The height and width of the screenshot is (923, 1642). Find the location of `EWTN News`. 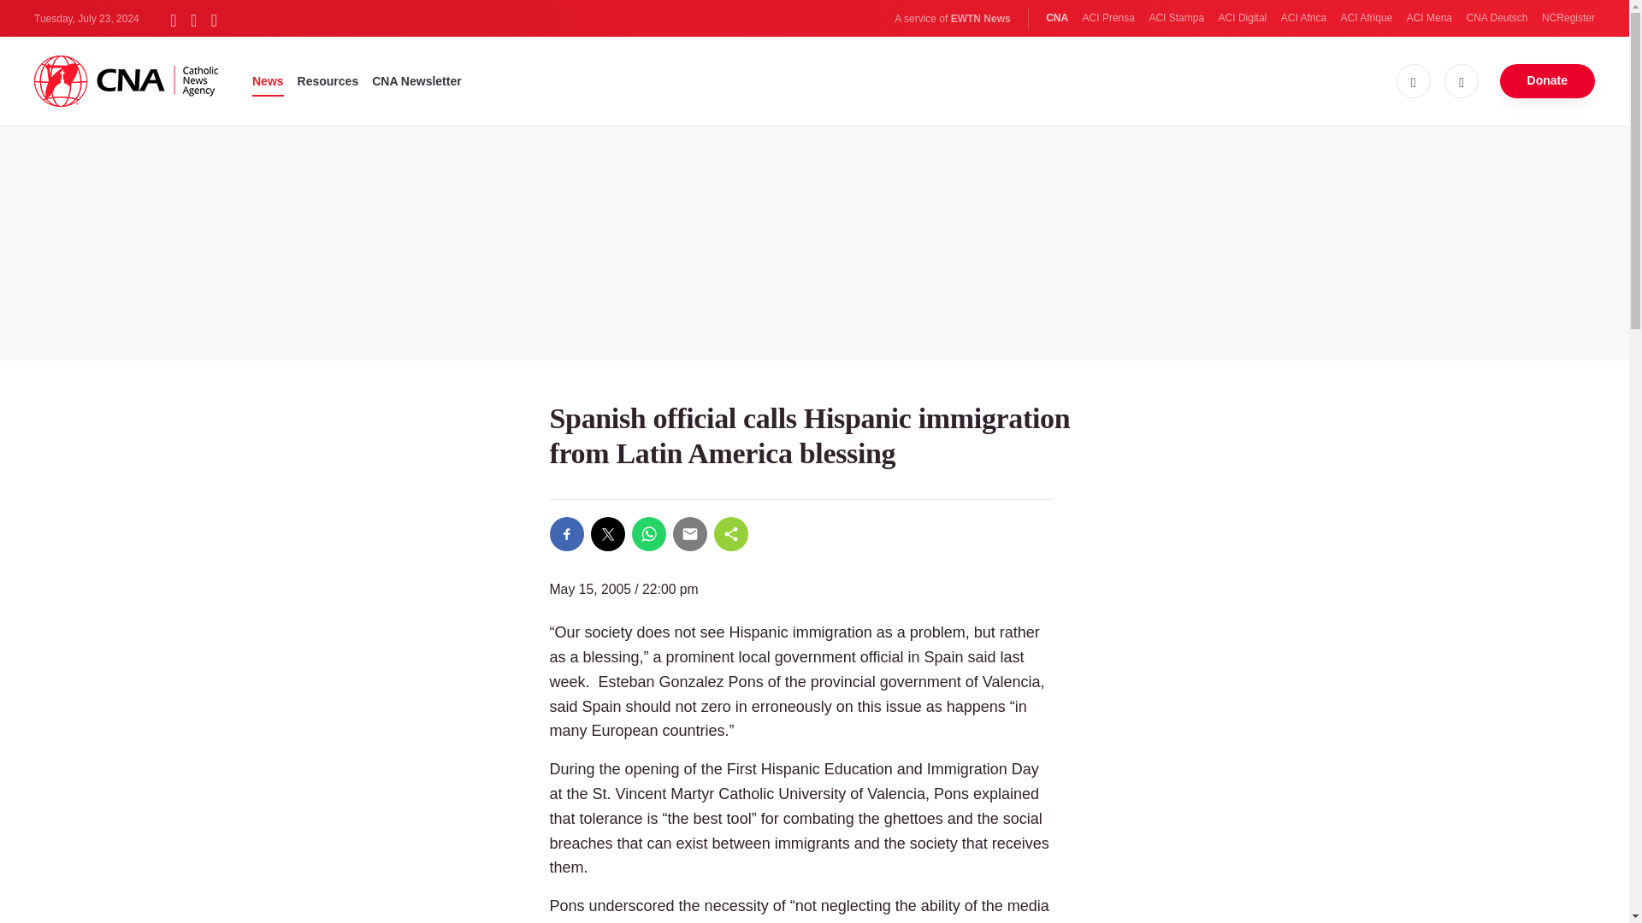

EWTN News is located at coordinates (980, 19).